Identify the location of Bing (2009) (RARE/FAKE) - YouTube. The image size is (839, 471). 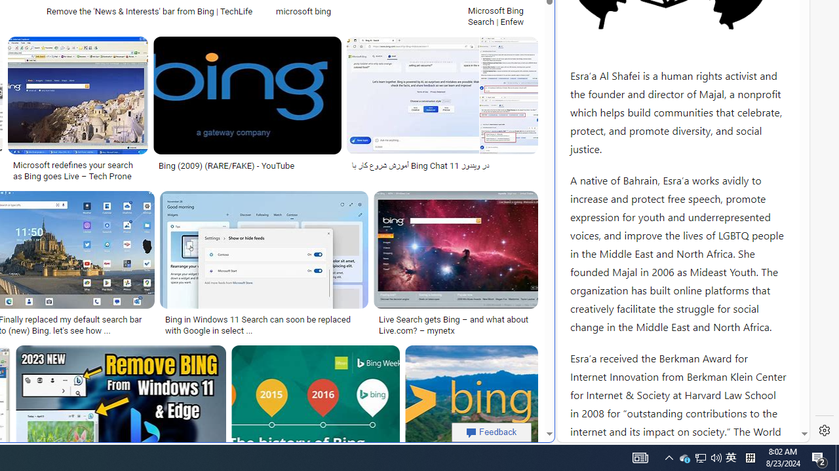
(247, 166).